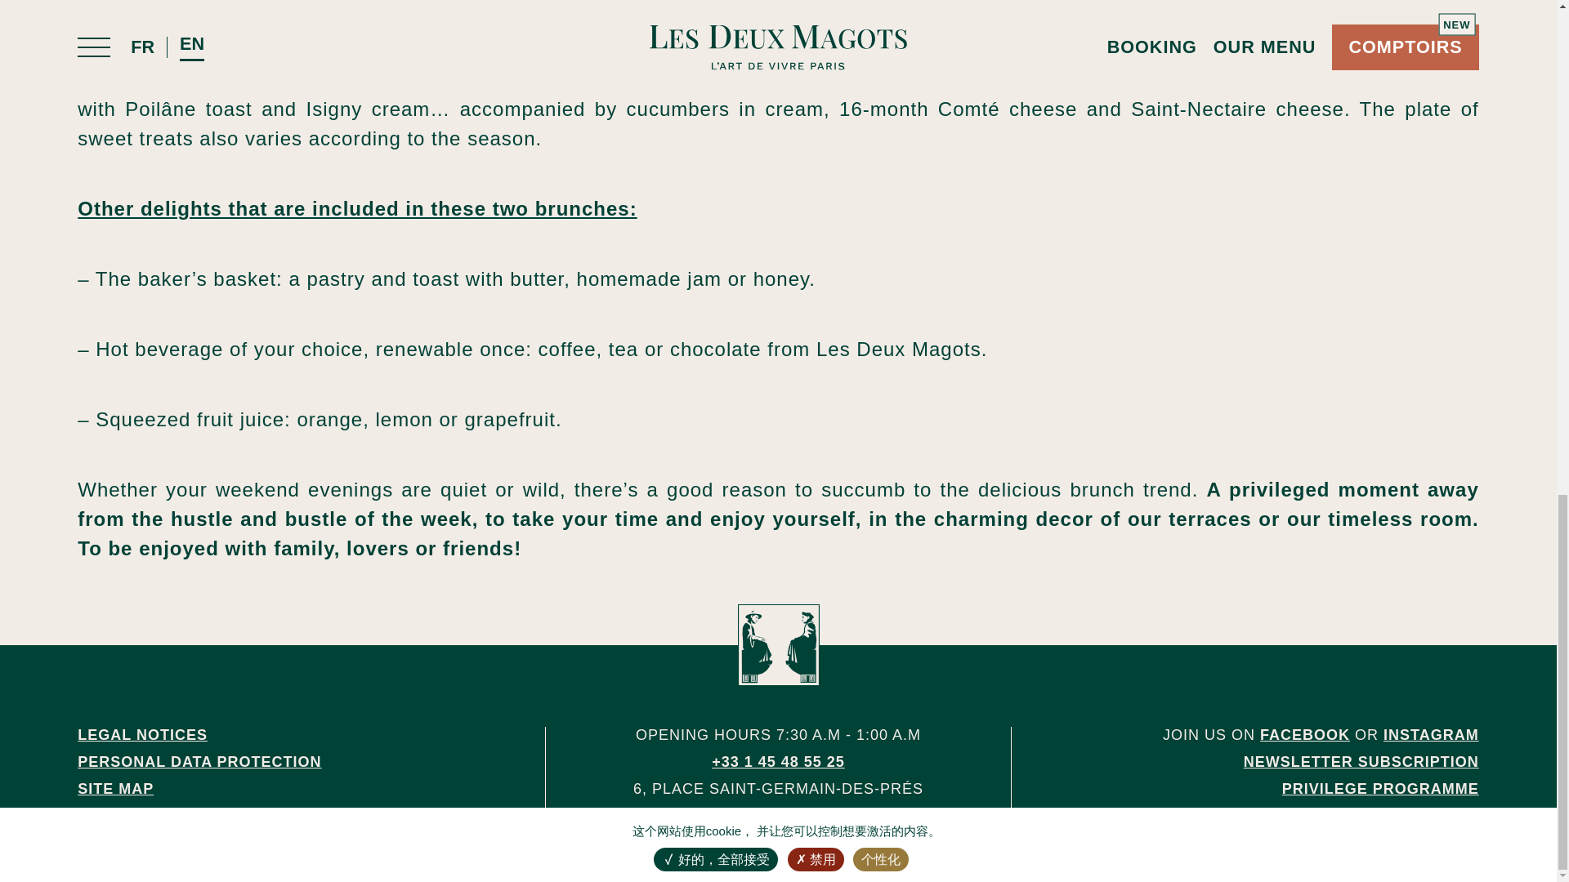 The width and height of the screenshot is (1569, 882). I want to click on YOUR OPINION MATTERS TO US, so click(1352, 843).